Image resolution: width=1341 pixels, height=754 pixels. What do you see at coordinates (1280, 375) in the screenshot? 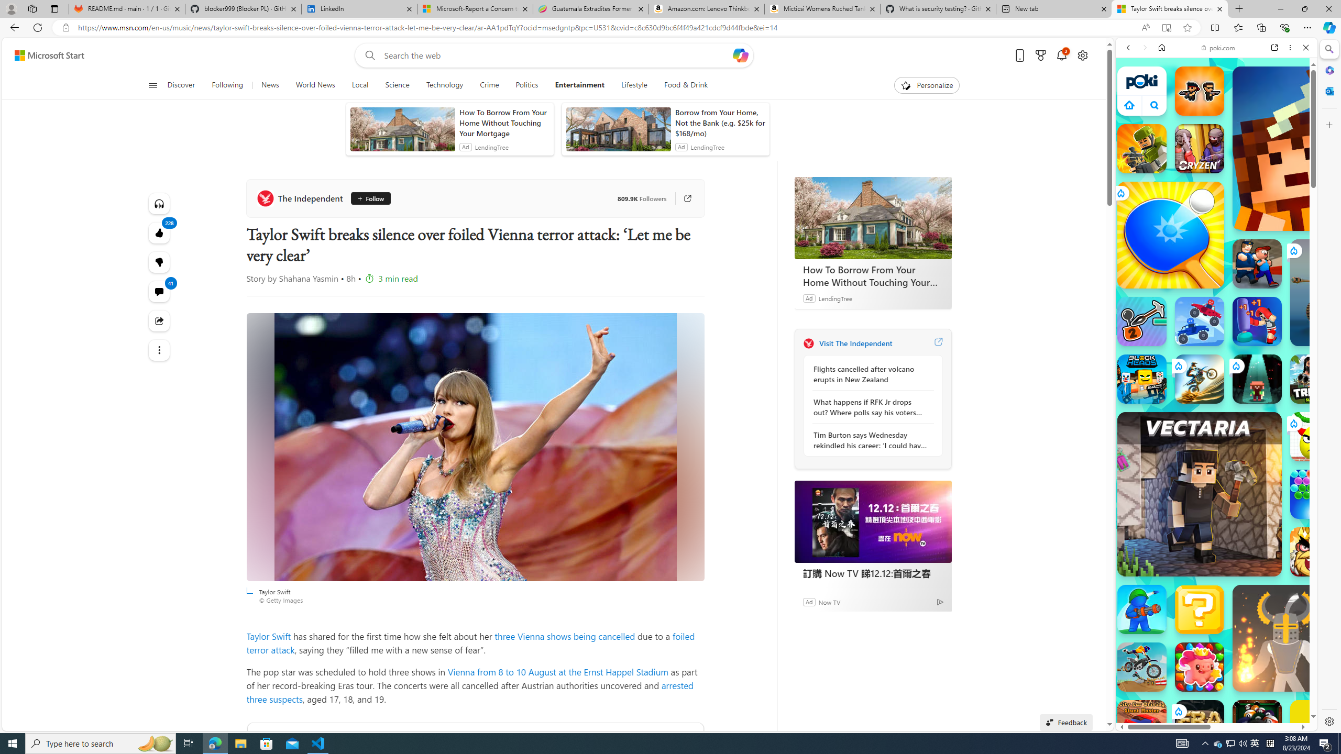
I see `Show More Games for Girls` at bounding box center [1280, 375].